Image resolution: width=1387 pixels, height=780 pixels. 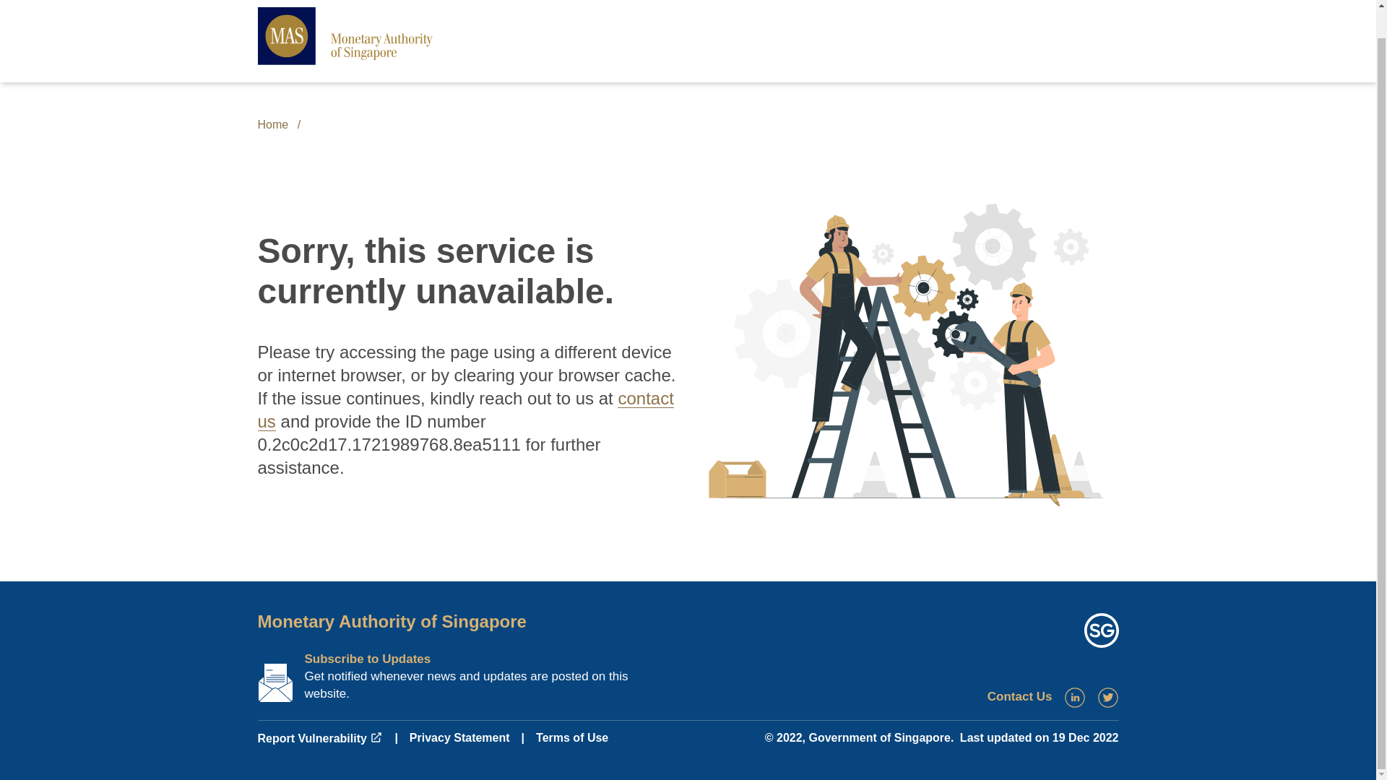 I want to click on Home, so click(x=272, y=124).